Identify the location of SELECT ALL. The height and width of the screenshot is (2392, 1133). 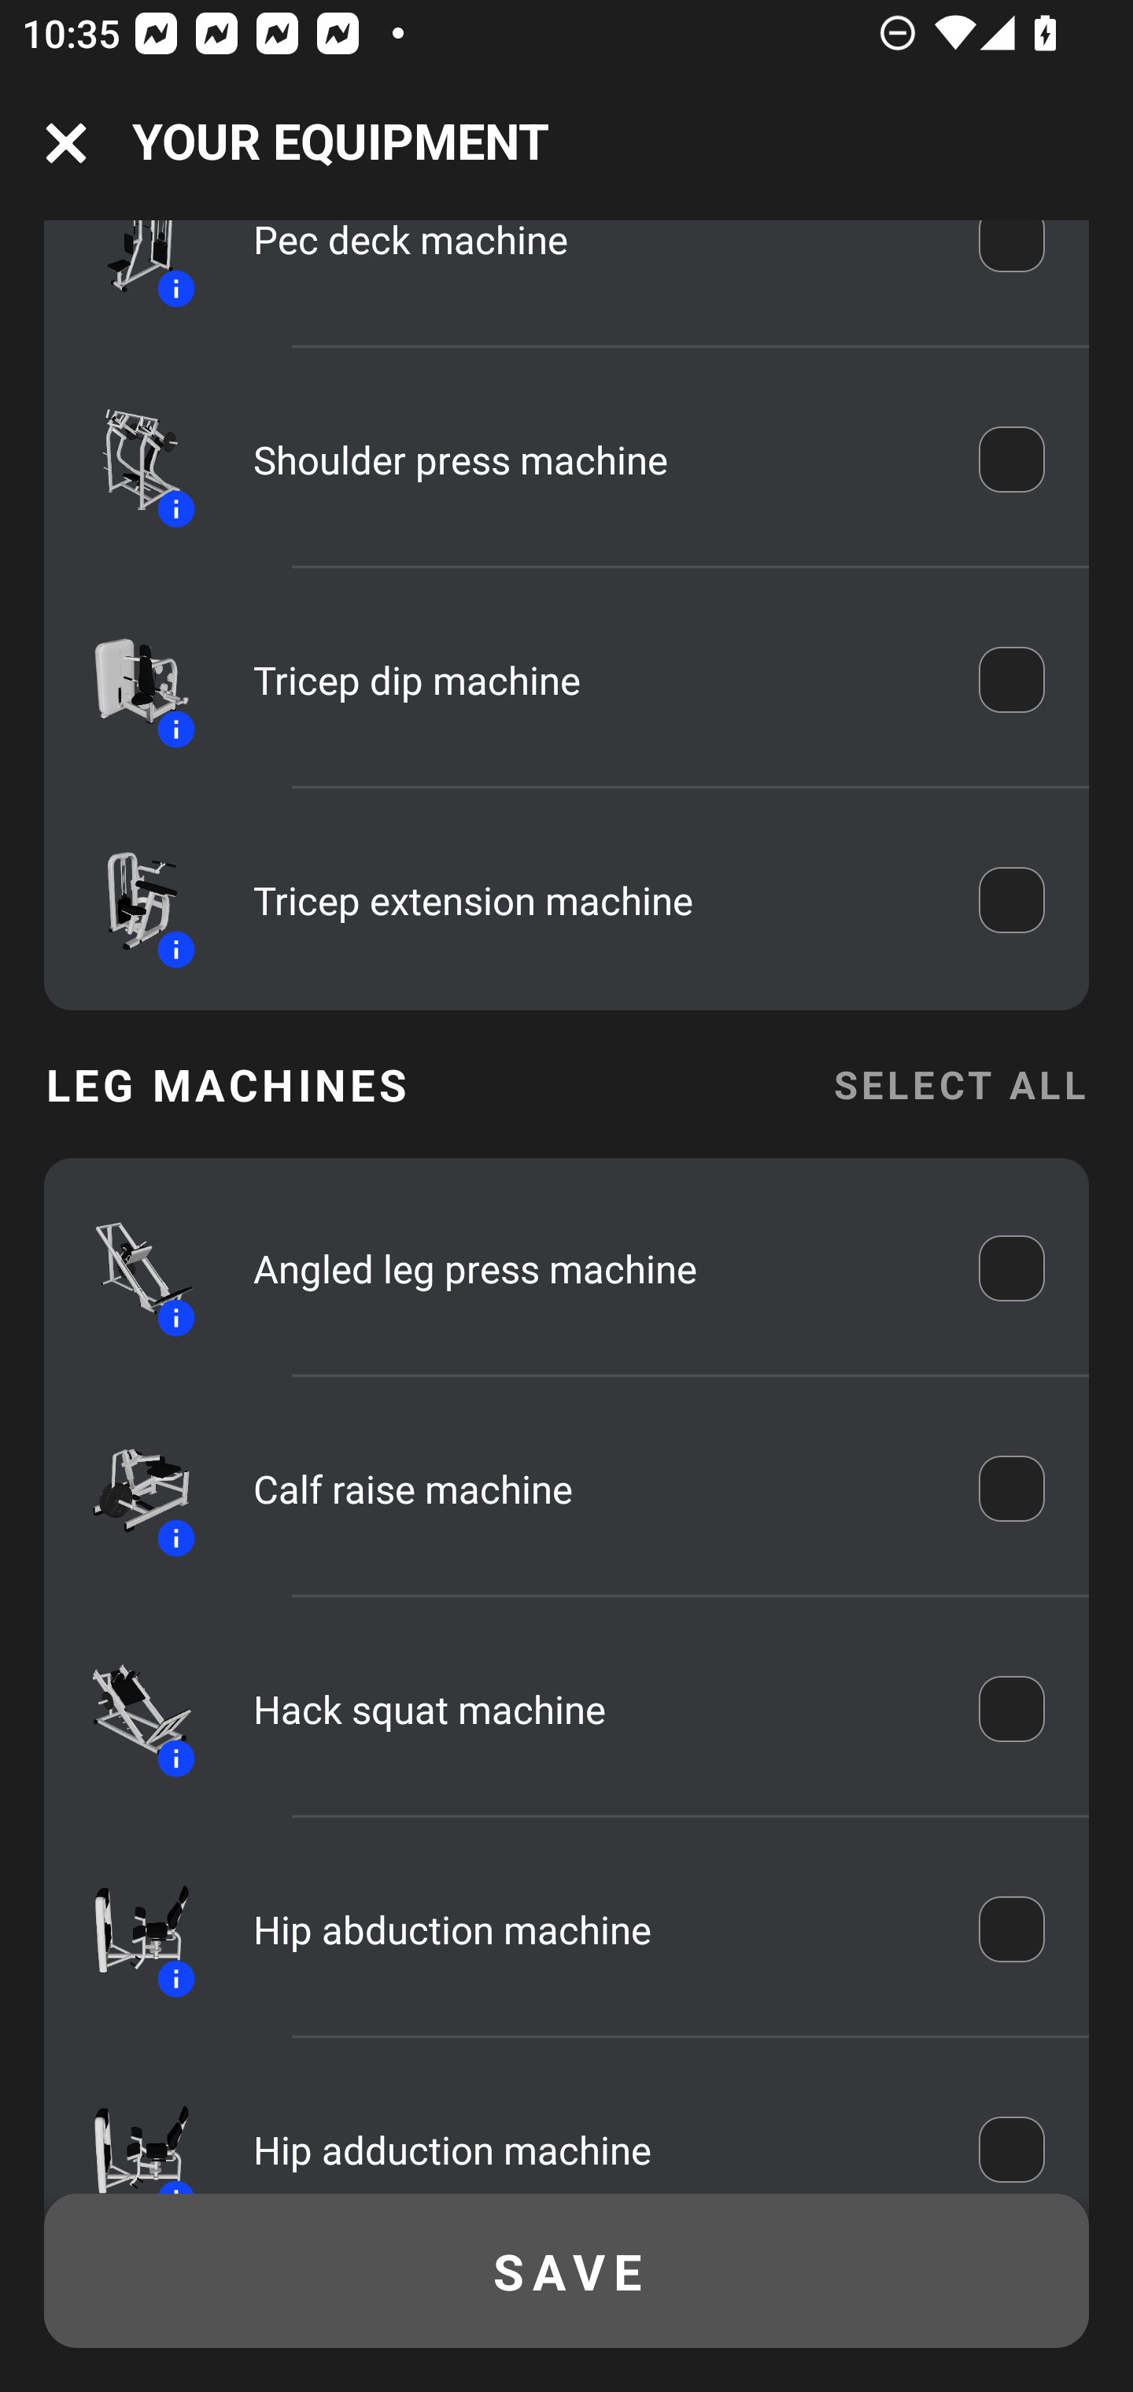
(960, 1084).